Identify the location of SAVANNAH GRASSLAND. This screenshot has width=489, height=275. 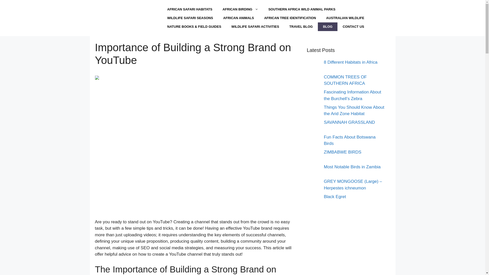
(349, 122).